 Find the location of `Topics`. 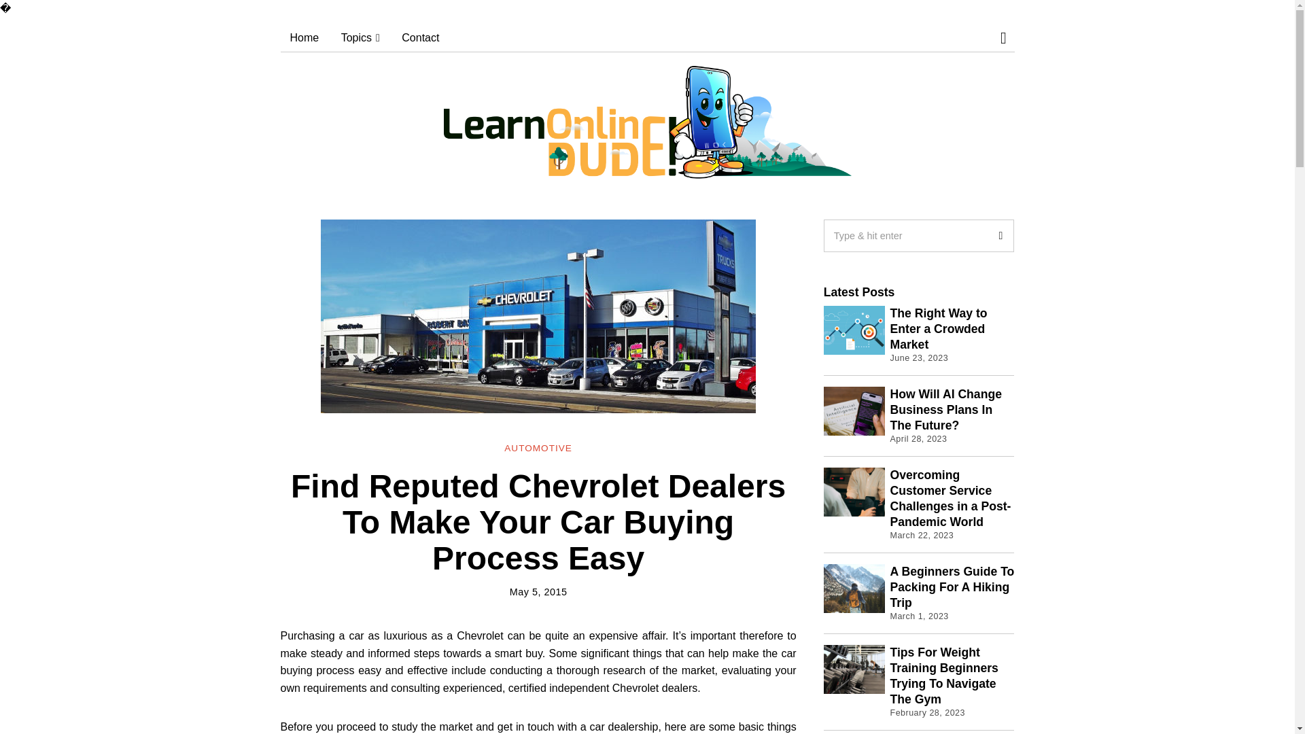

Topics is located at coordinates (360, 37).